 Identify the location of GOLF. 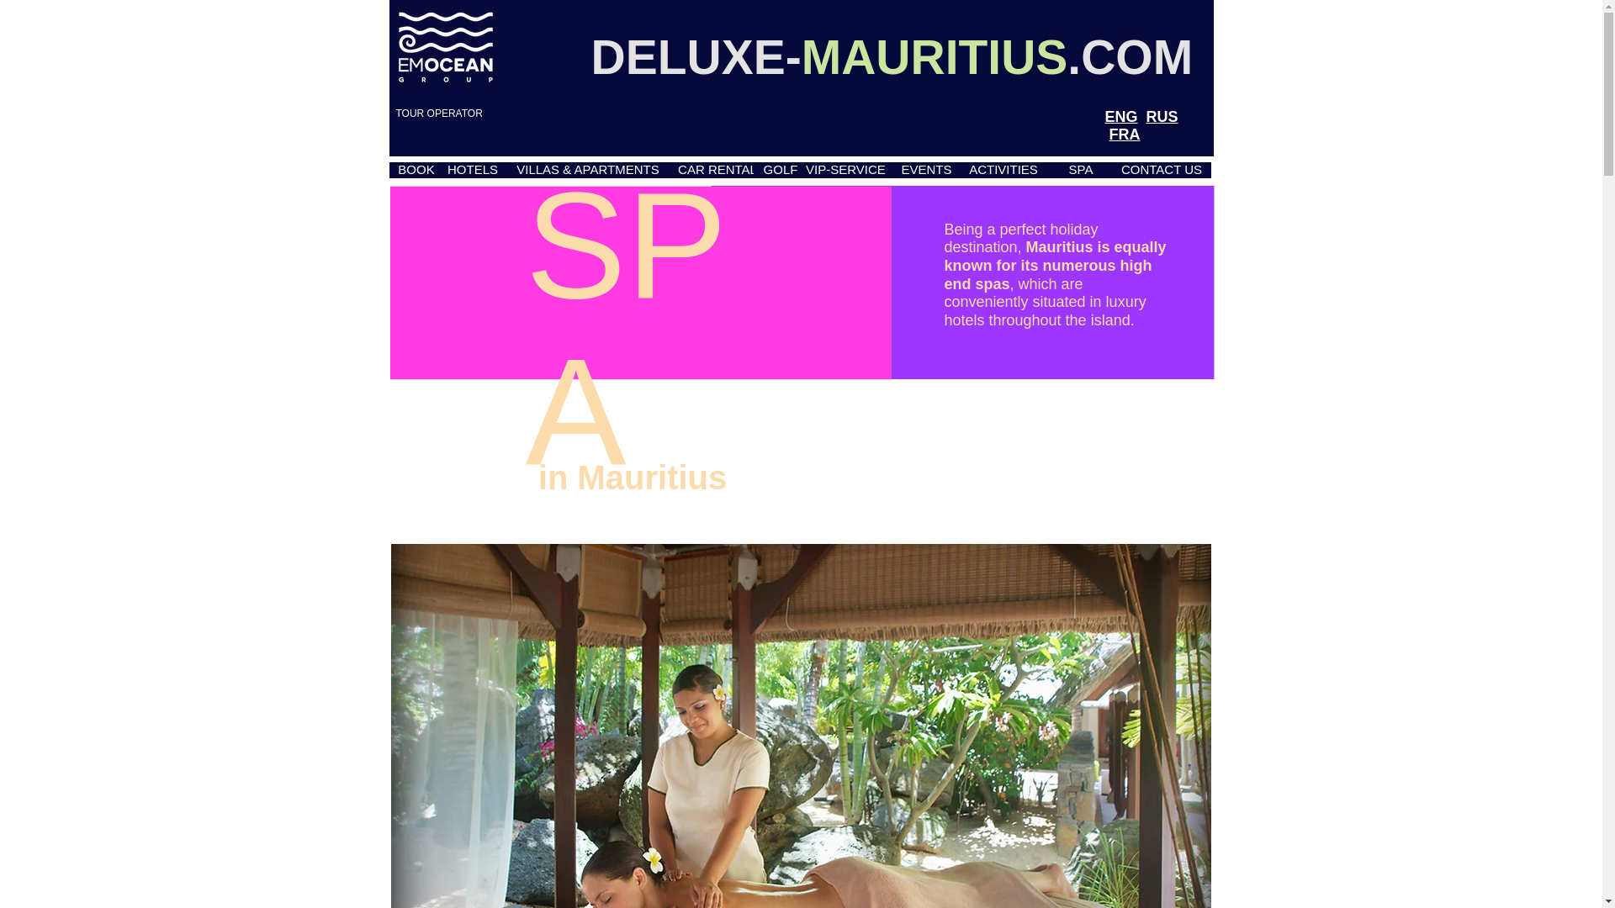
(781, 170).